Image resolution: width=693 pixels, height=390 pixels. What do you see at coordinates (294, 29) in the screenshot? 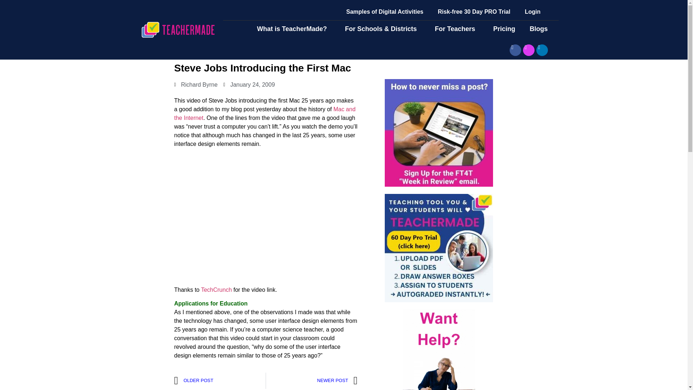
I see `What is TeacherMade?` at bounding box center [294, 29].